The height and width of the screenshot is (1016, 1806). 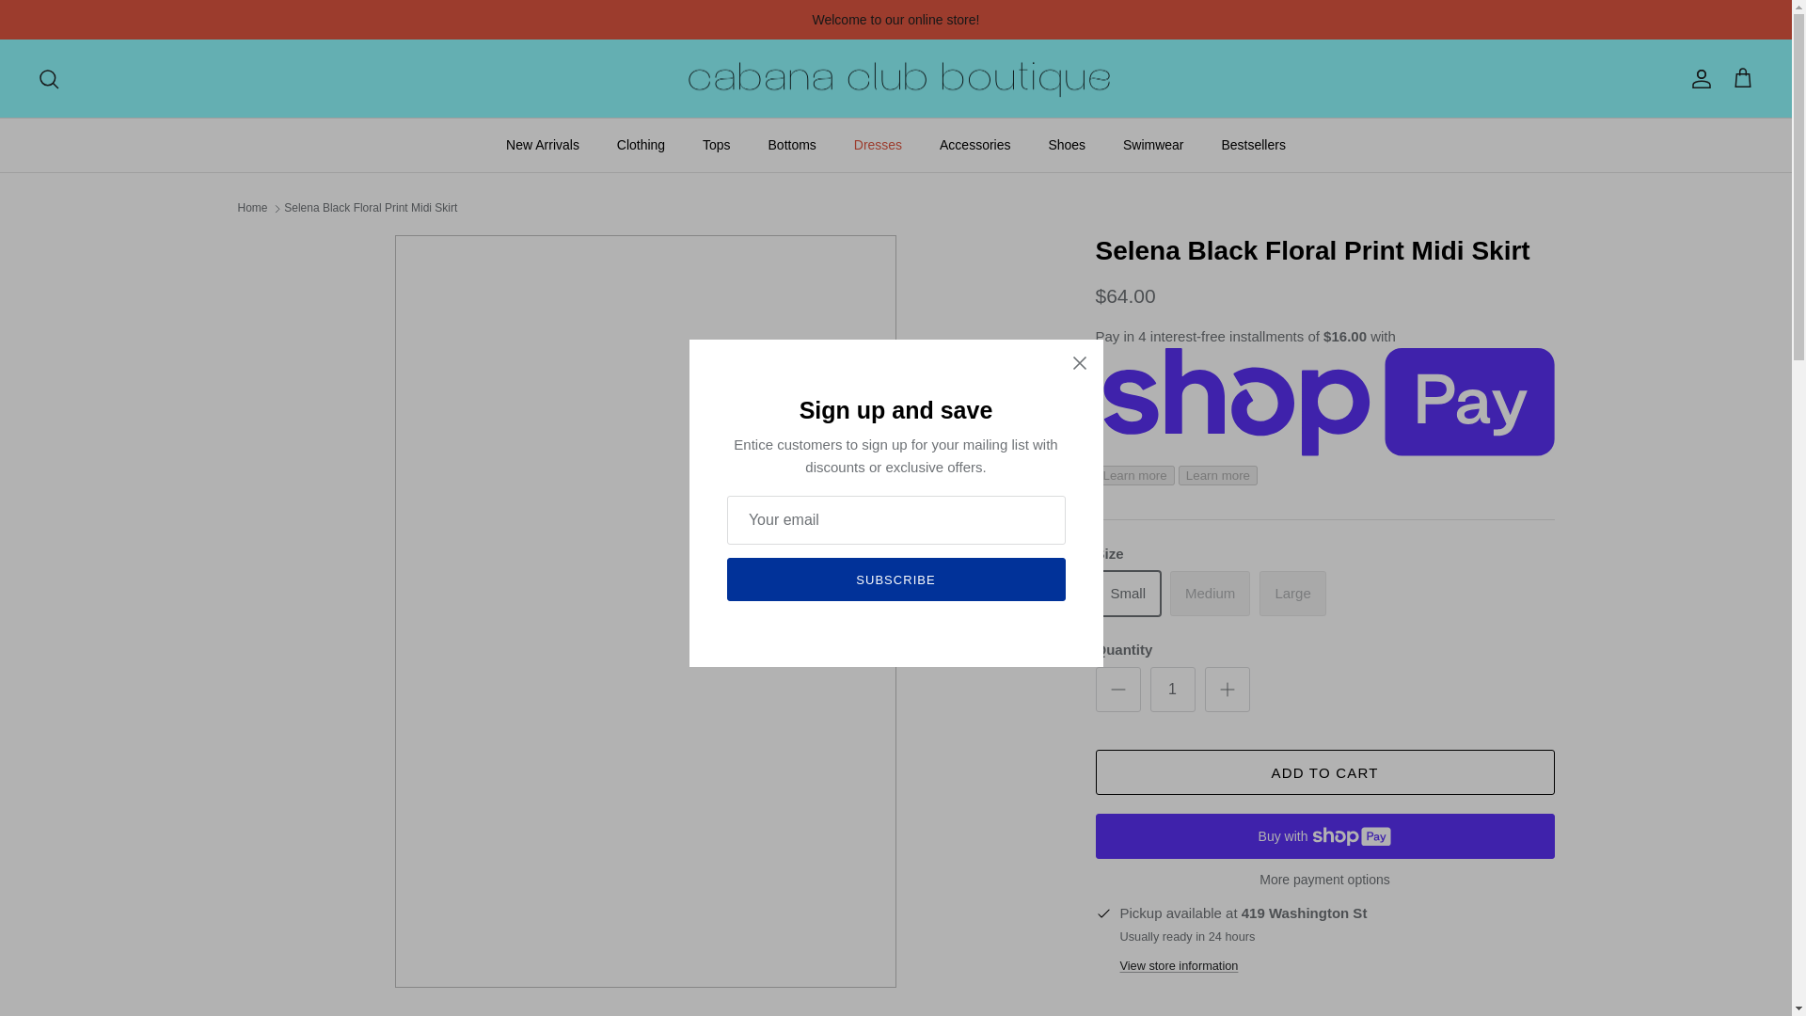 I want to click on 1, so click(x=1171, y=689).